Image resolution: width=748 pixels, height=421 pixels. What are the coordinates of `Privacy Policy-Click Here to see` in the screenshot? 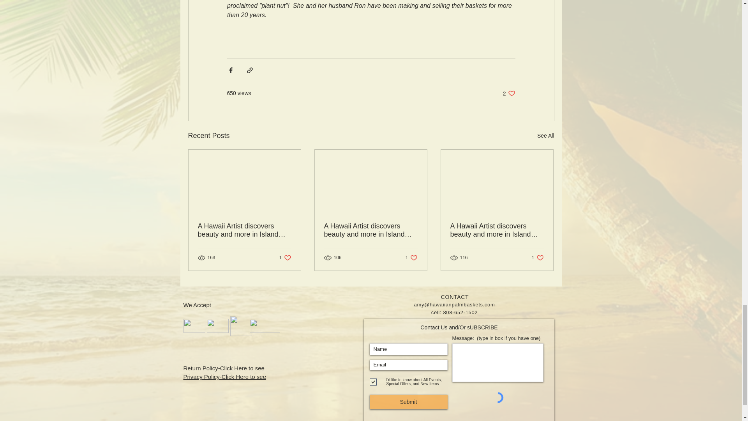 It's located at (224, 377).